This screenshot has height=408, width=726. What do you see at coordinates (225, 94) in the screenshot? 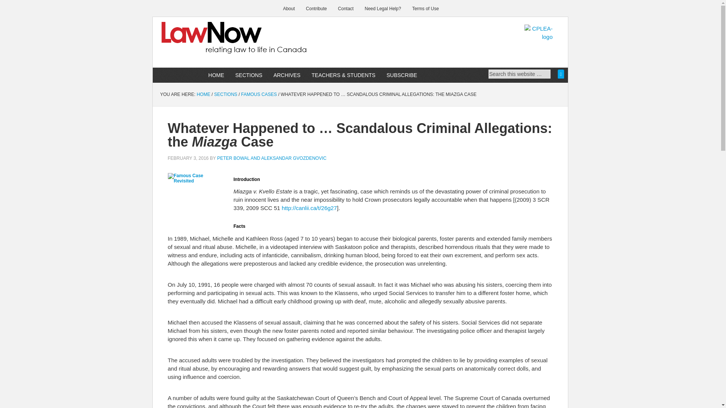
I see `SECTIONS` at bounding box center [225, 94].